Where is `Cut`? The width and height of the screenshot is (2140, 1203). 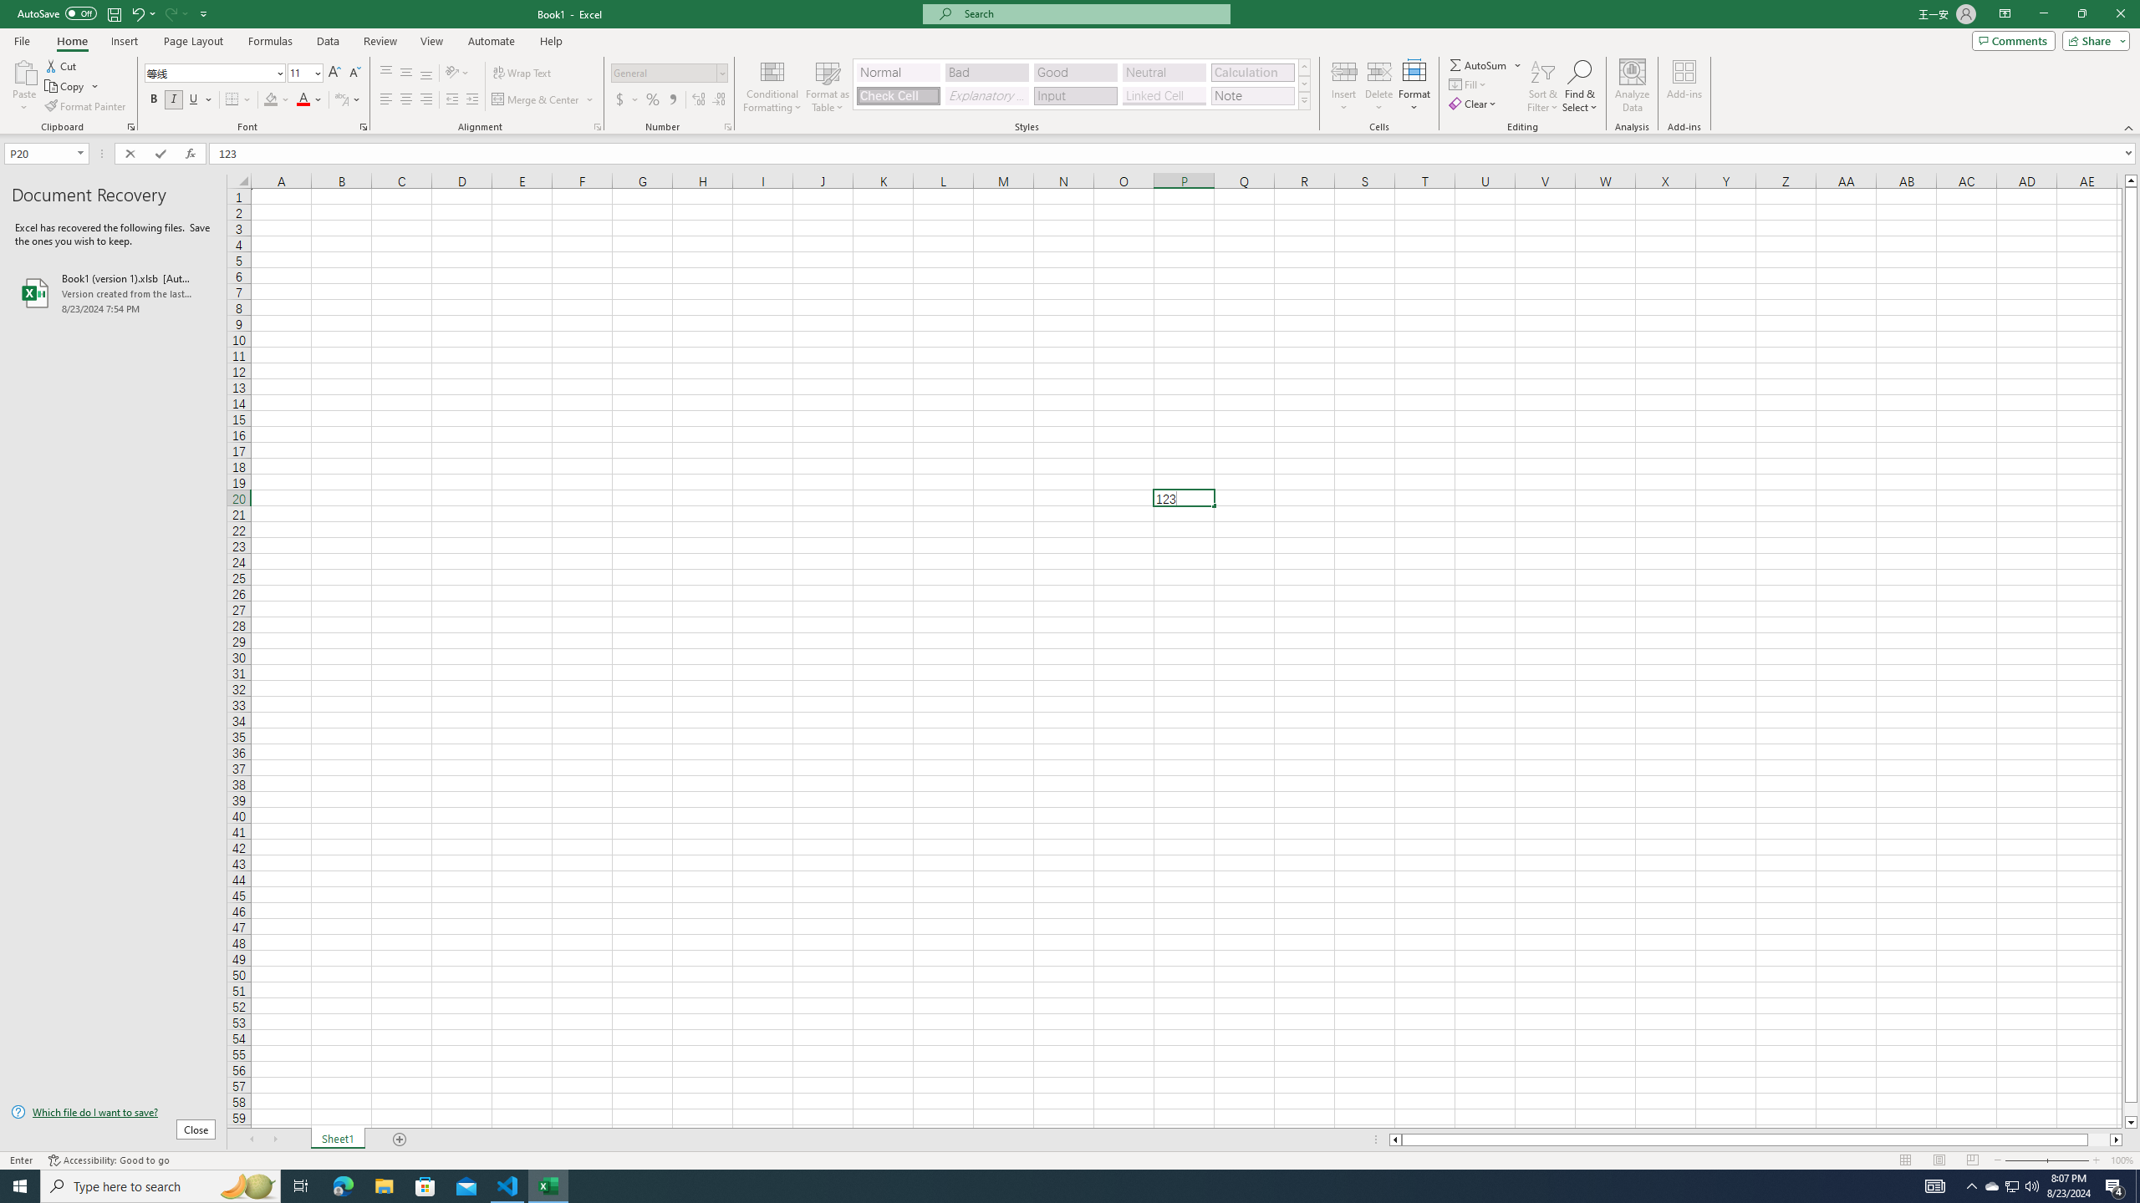 Cut is located at coordinates (62, 65).